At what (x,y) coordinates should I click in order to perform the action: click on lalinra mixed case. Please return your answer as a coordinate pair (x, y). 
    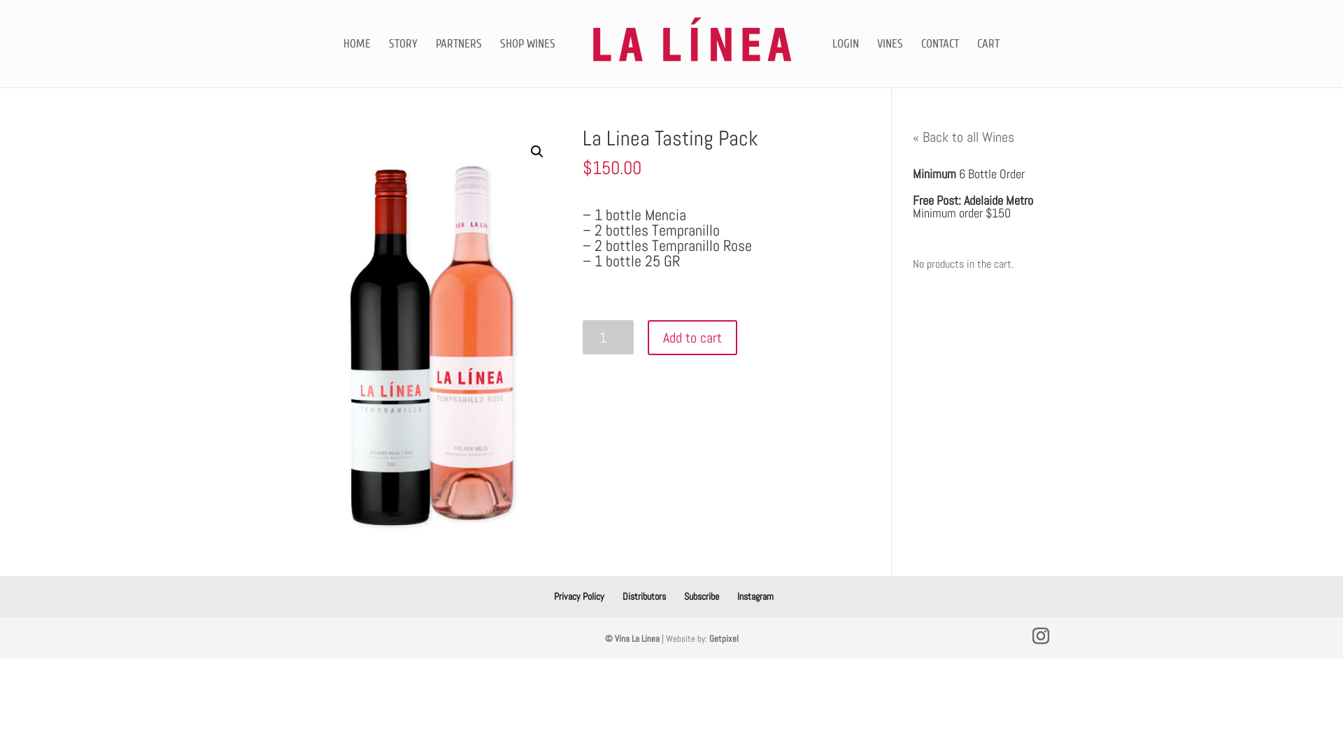
    Looking at the image, I should click on (427, 344).